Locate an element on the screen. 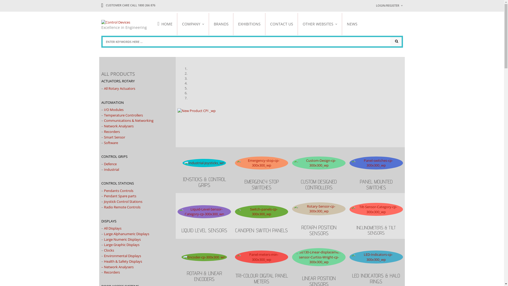 The image size is (508, 286). Network Analysers is located at coordinates (119, 126).